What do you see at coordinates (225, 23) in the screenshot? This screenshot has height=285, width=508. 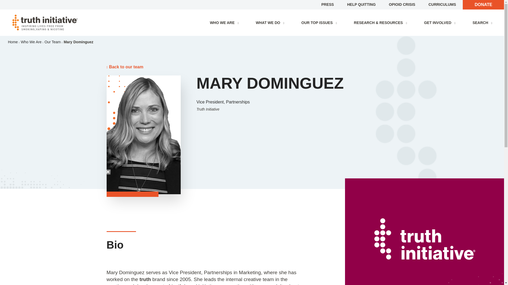 I see `WHO WE ARE` at bounding box center [225, 23].